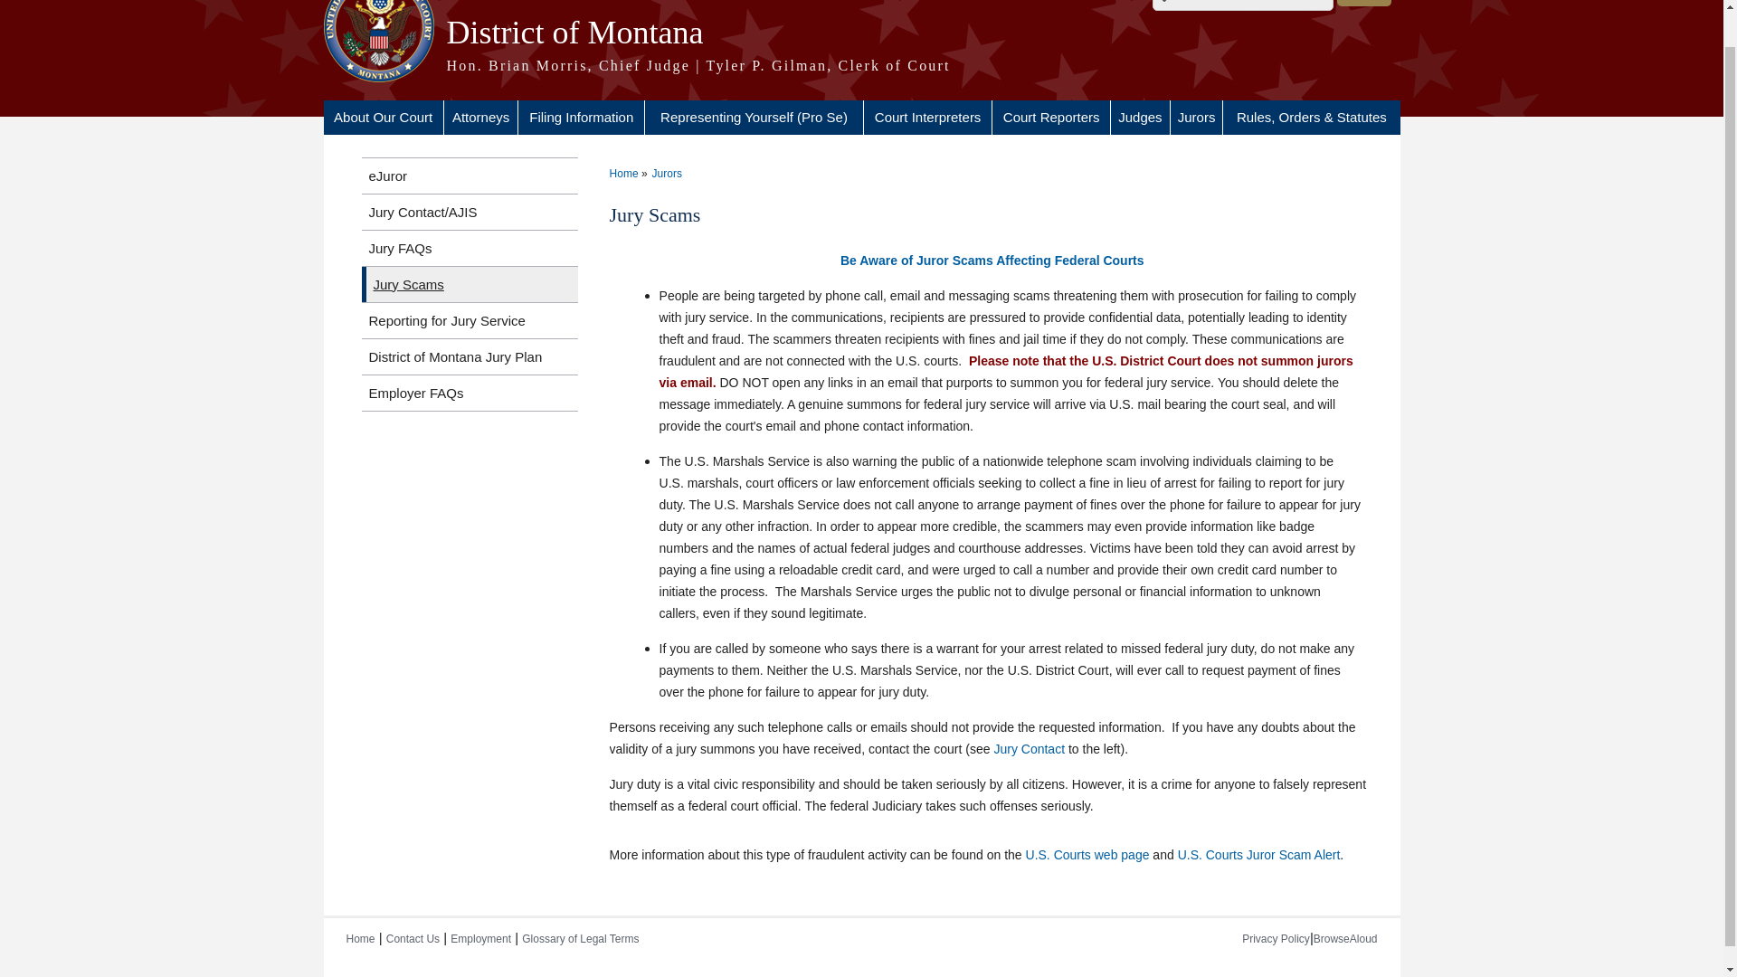  I want to click on Home, so click(861, 65).